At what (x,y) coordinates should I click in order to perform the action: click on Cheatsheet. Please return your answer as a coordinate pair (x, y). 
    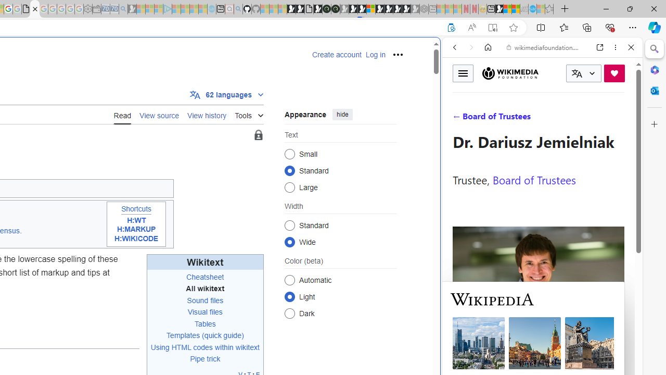
    Looking at the image, I should click on (205, 277).